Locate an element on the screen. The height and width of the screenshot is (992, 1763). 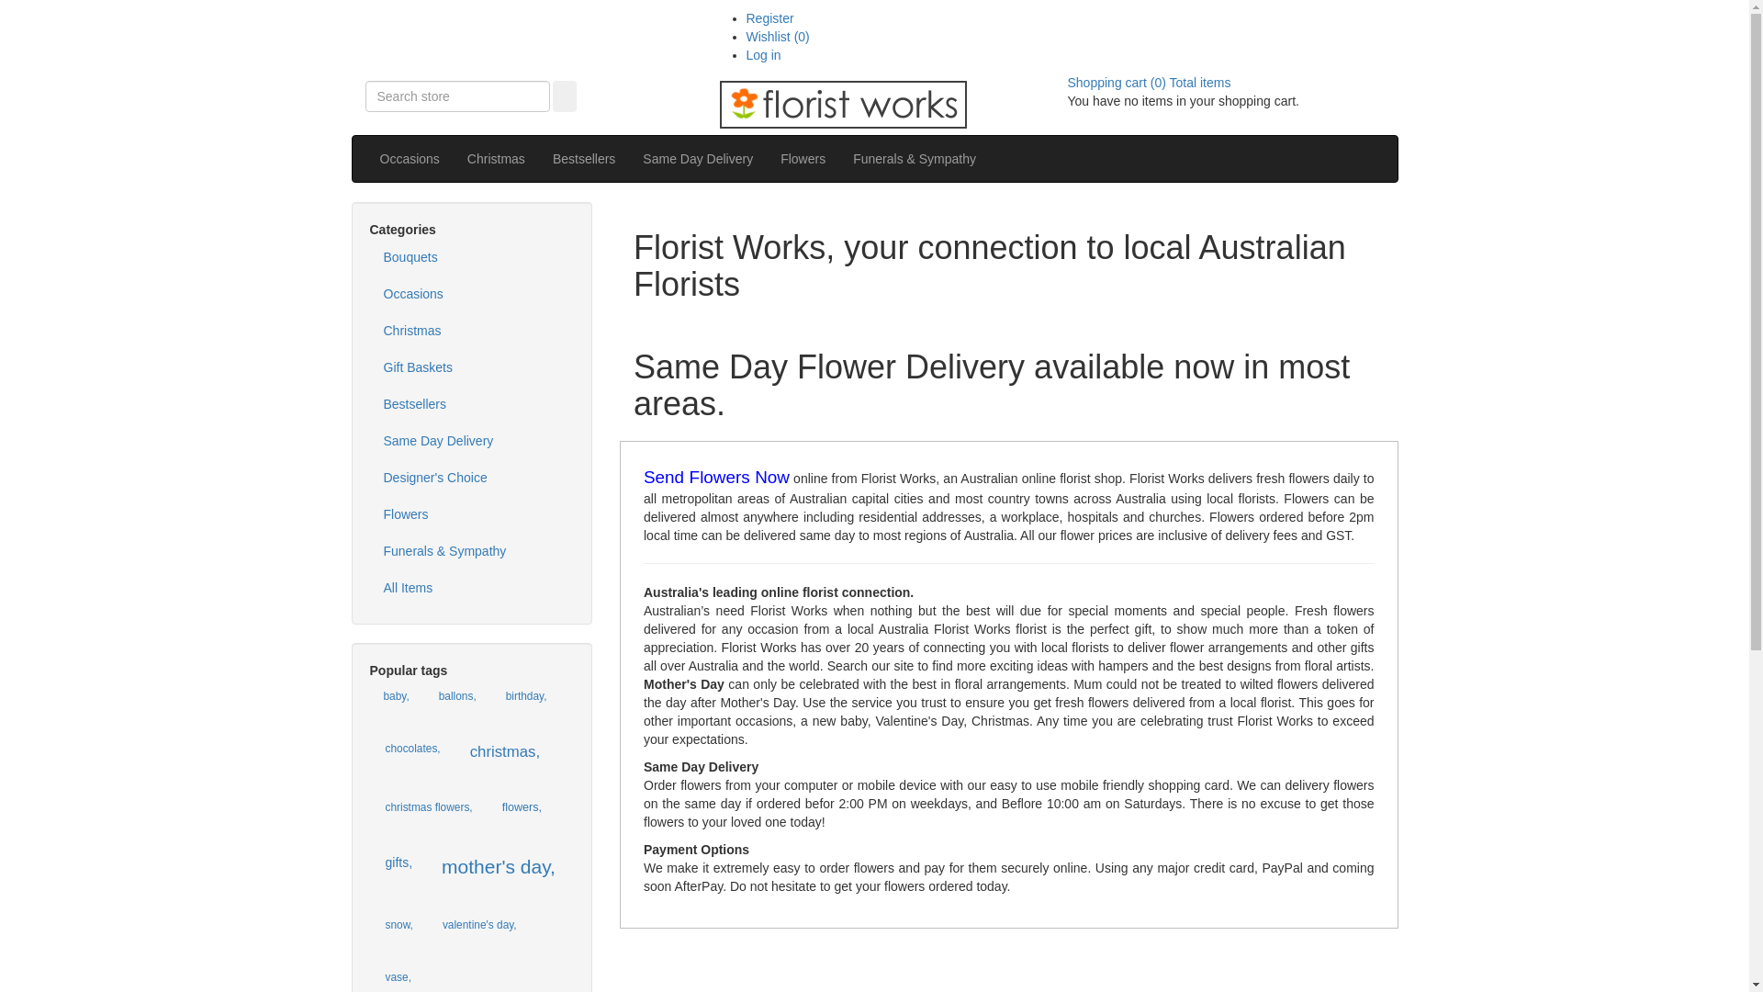
Bestsellers is located at coordinates (584, 159).